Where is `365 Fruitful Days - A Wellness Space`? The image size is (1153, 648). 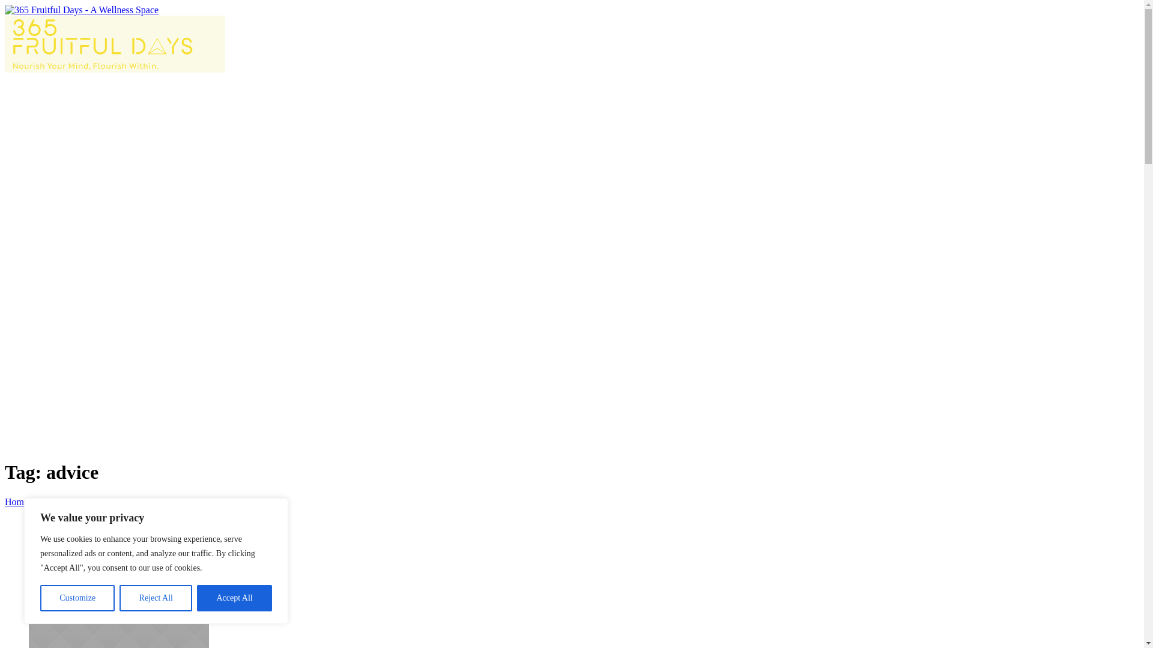
365 Fruitful Days - A Wellness Space is located at coordinates (115, 40).